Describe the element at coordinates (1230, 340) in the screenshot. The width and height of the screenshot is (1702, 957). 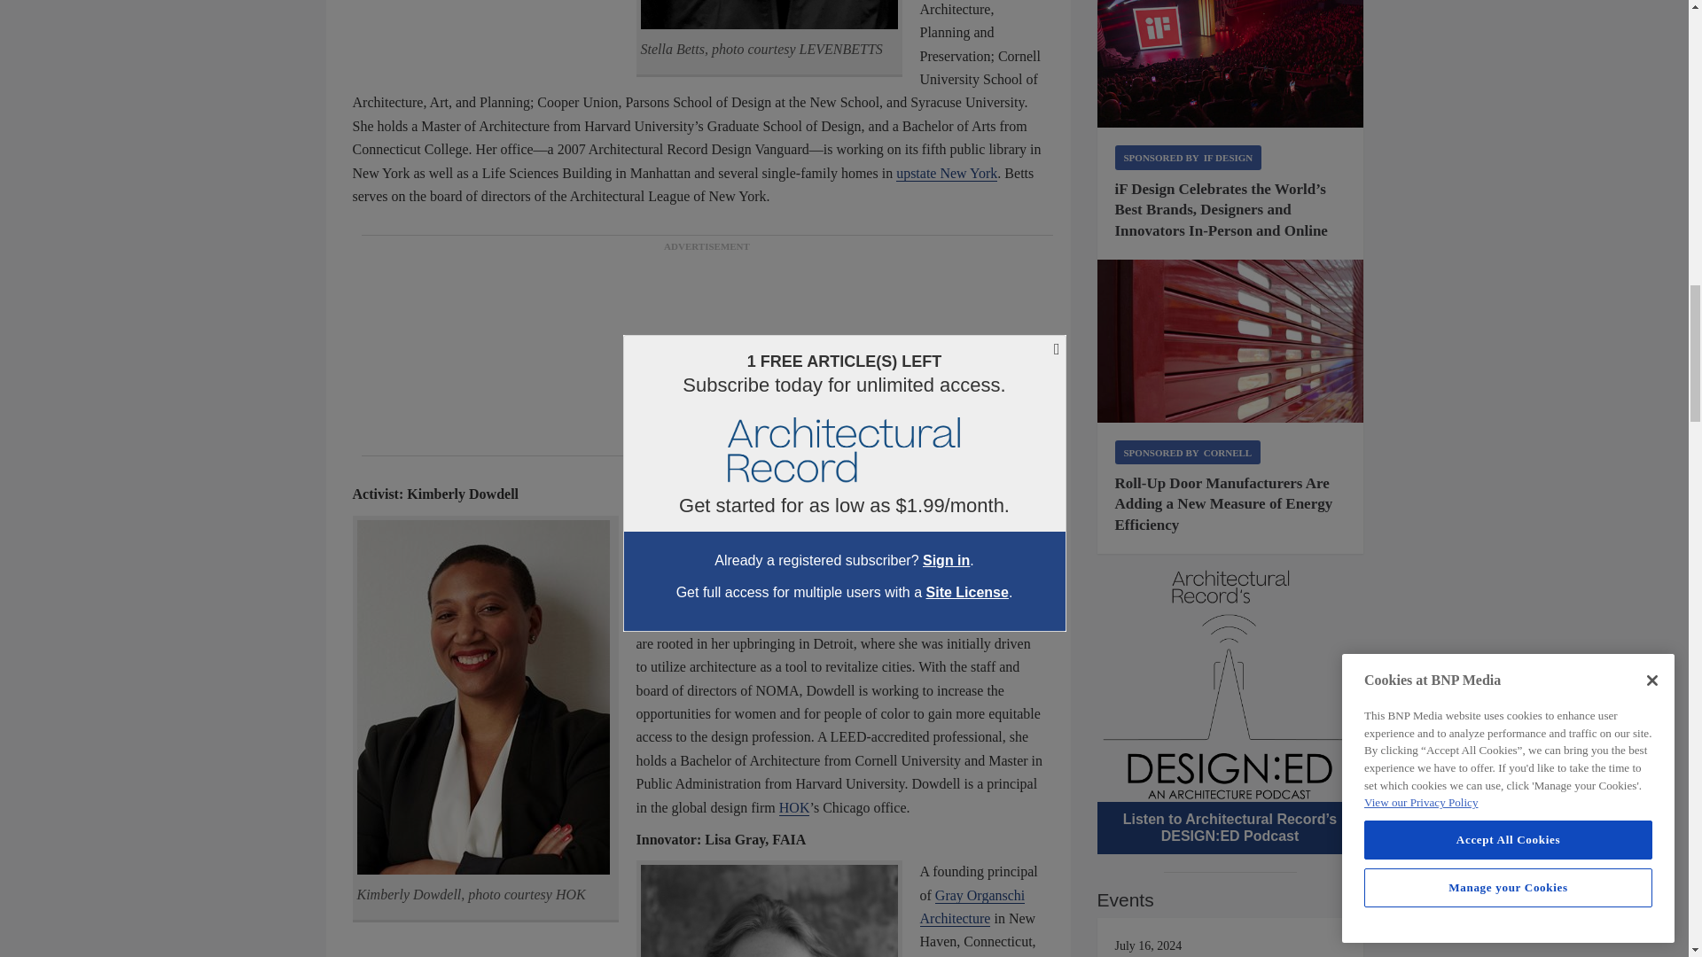
I see `Clopay Thermiser Max` at that location.